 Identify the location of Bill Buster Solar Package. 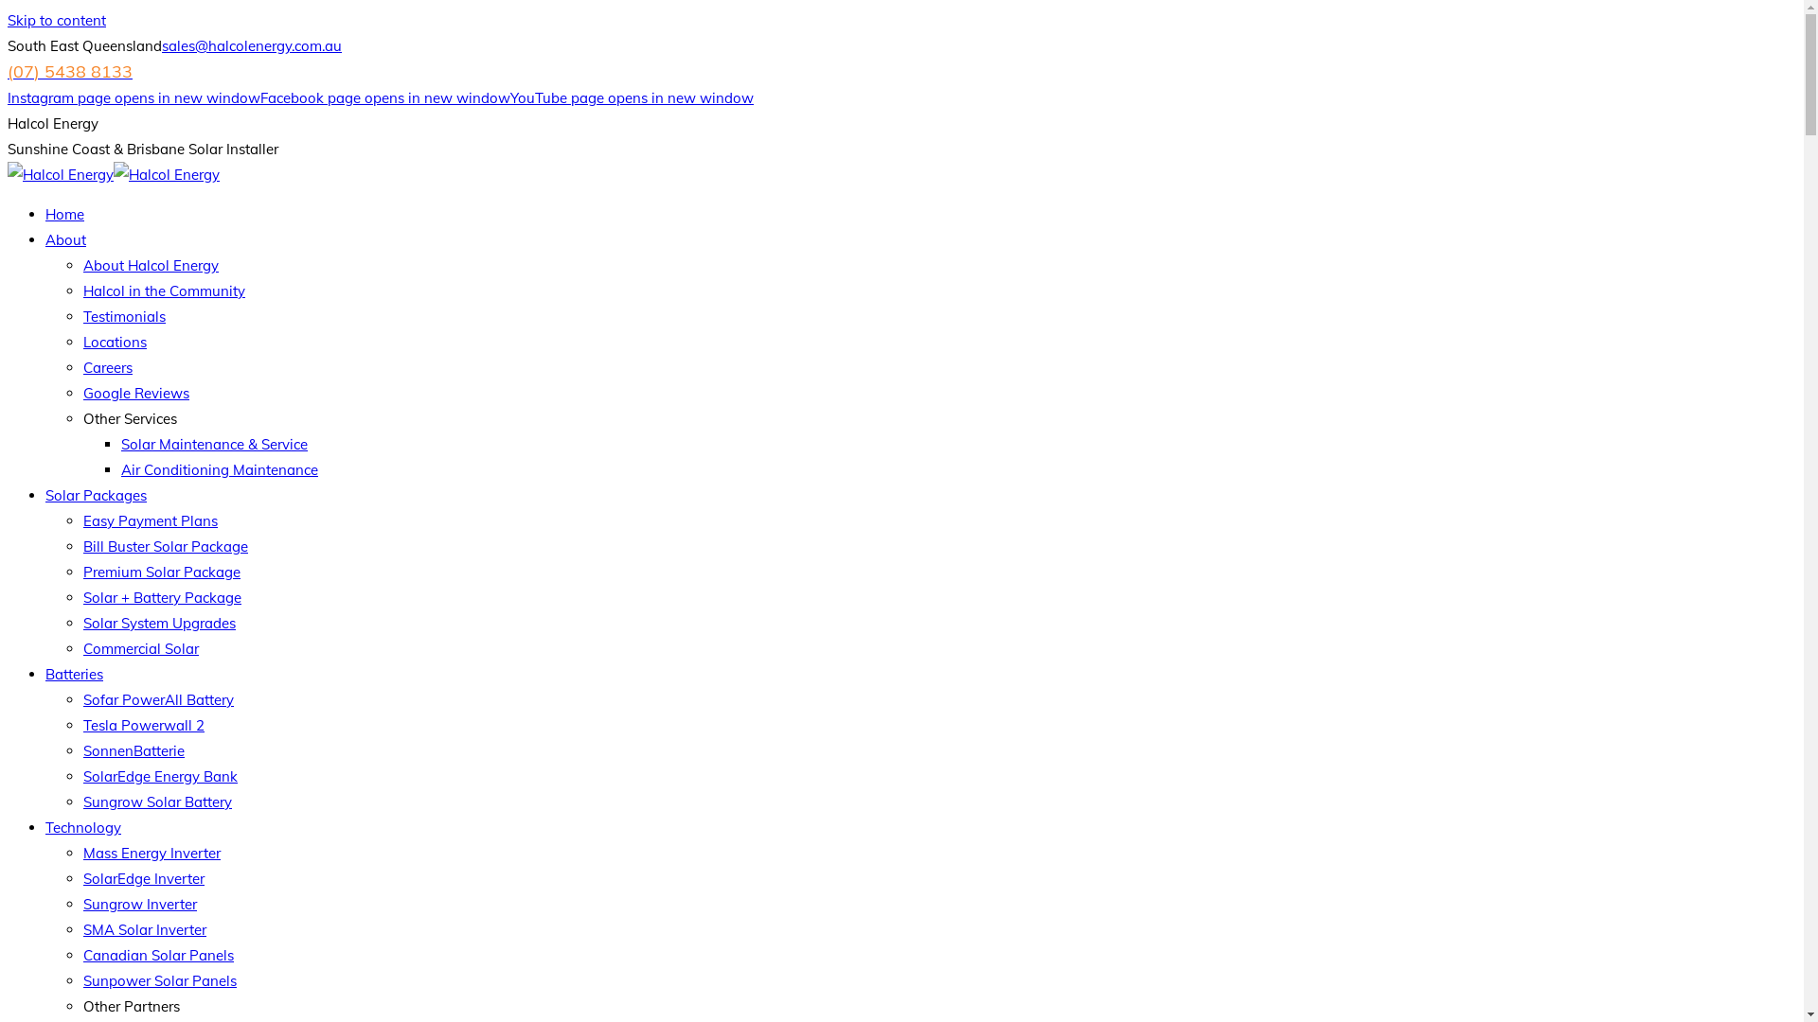
(166, 547).